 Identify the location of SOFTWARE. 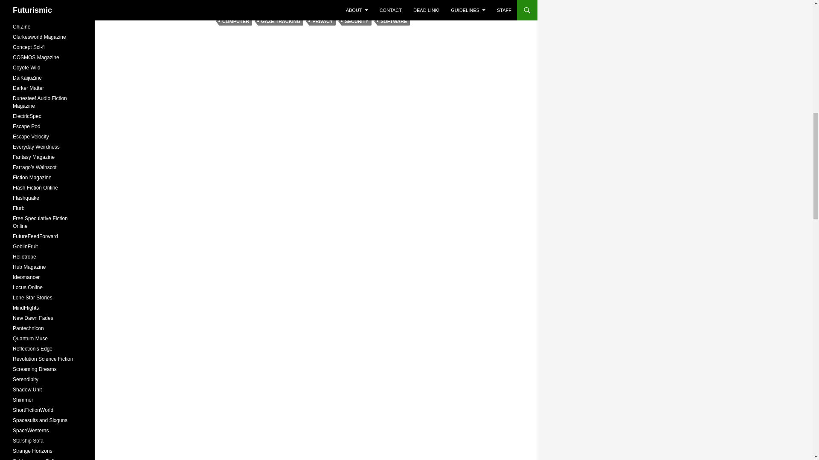
(394, 21).